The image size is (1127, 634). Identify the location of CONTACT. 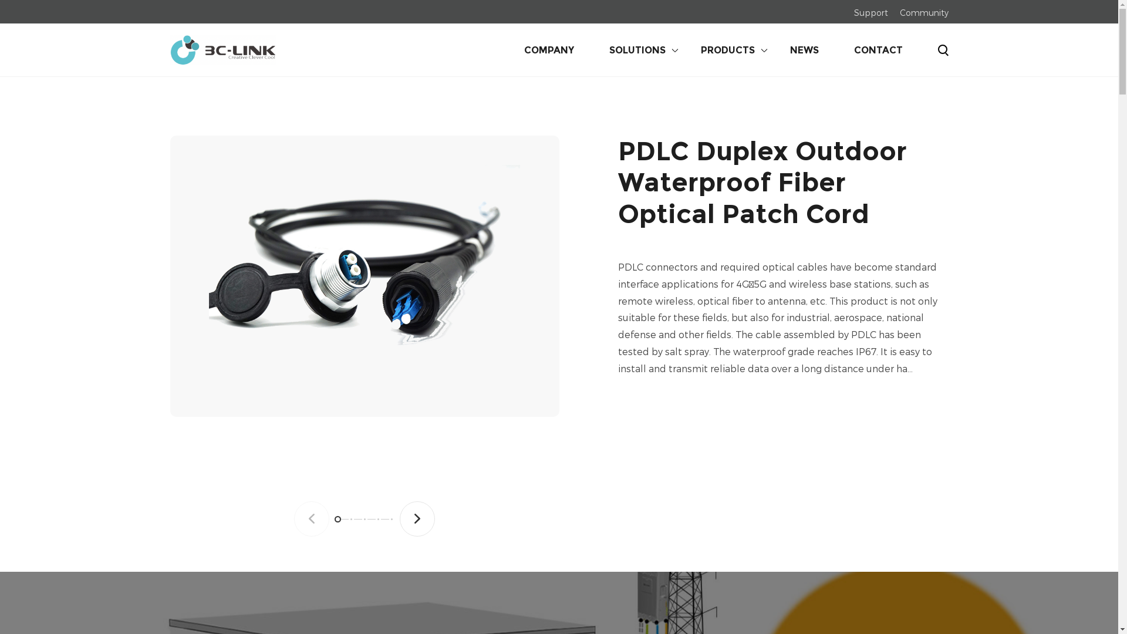
(861, 50).